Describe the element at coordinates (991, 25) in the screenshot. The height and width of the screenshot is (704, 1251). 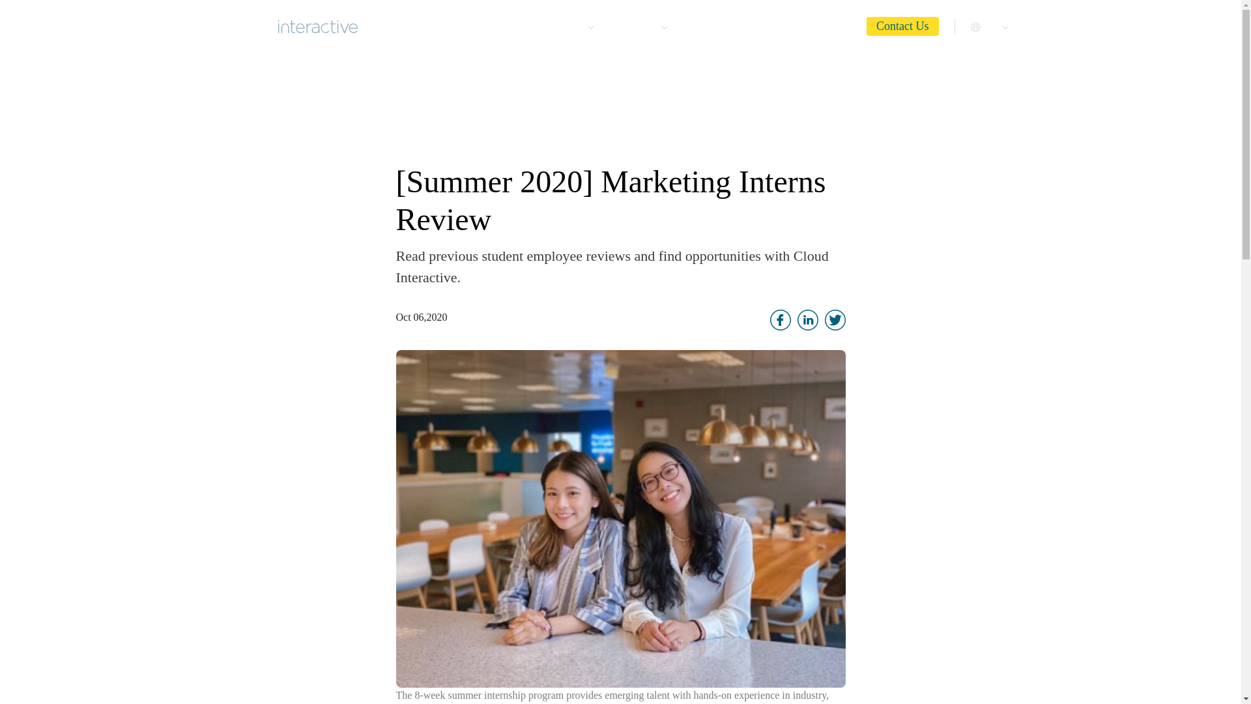
I see `EN` at that location.